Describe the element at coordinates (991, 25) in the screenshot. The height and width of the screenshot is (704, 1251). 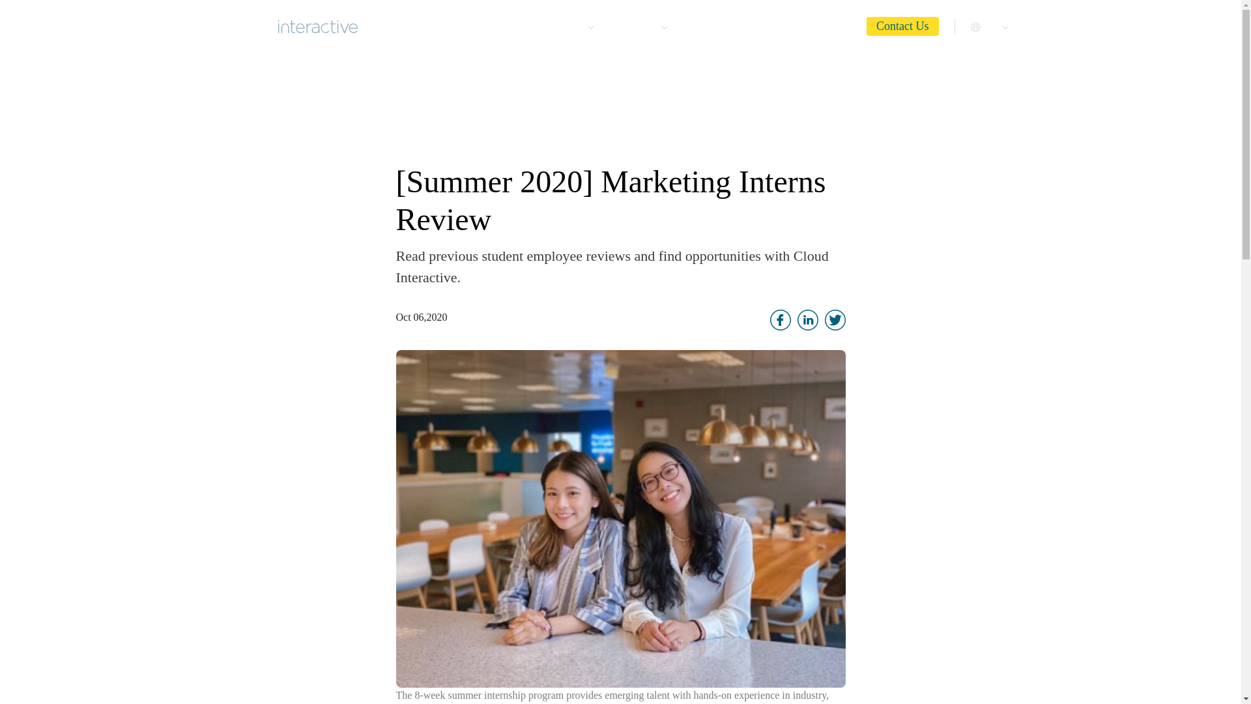
I see `EN` at that location.